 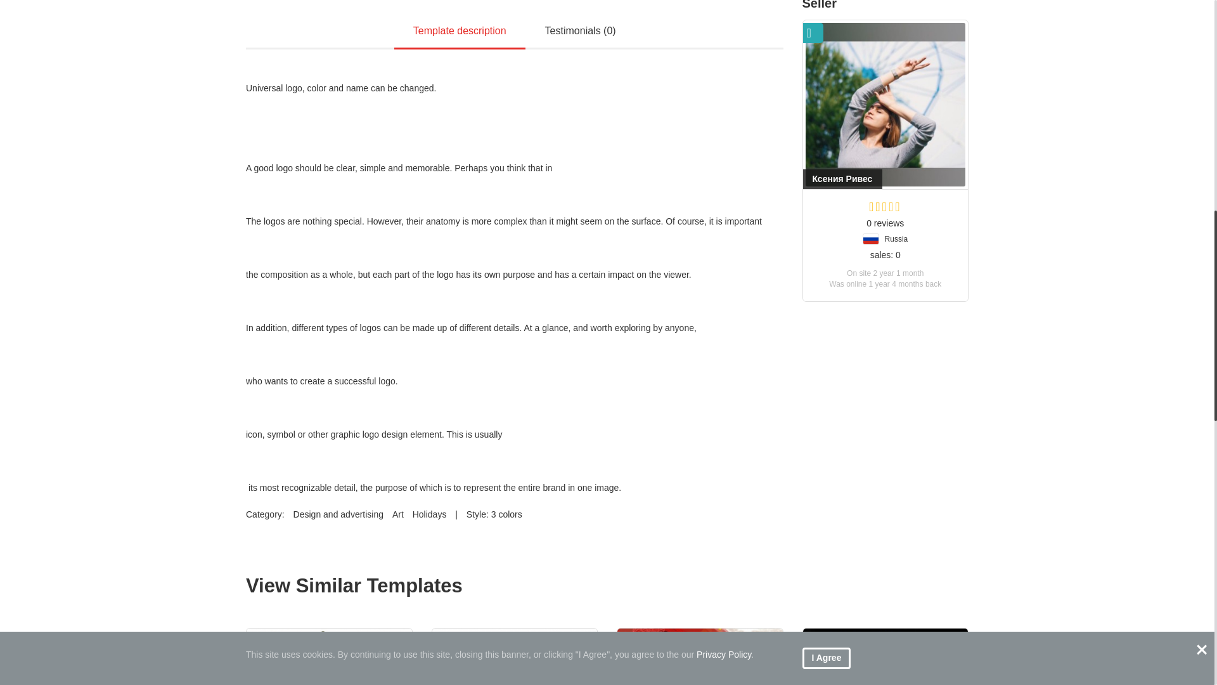 I want to click on Logo universal, so click(x=515, y=15).